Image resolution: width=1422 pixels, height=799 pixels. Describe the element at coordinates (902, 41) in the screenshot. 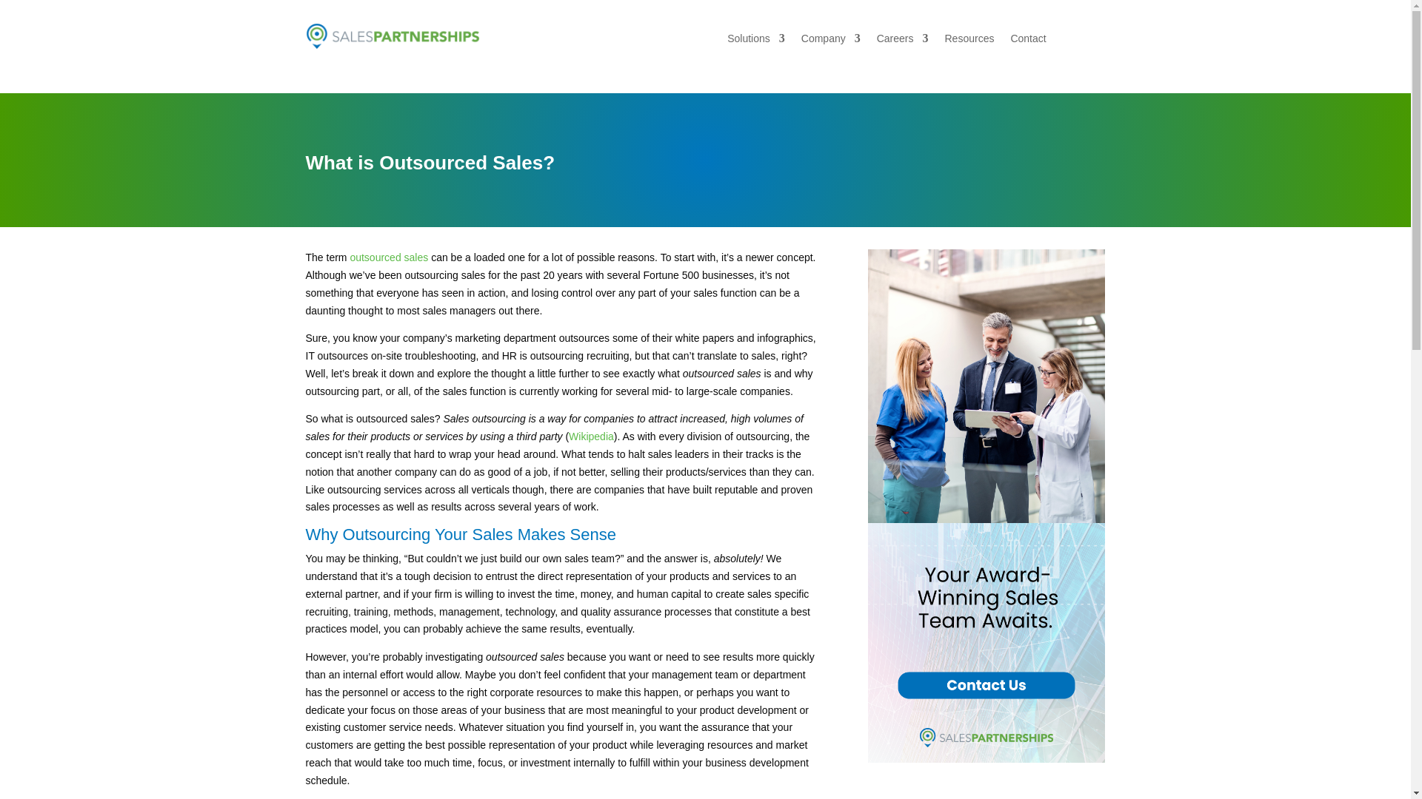

I see `Careers` at that location.